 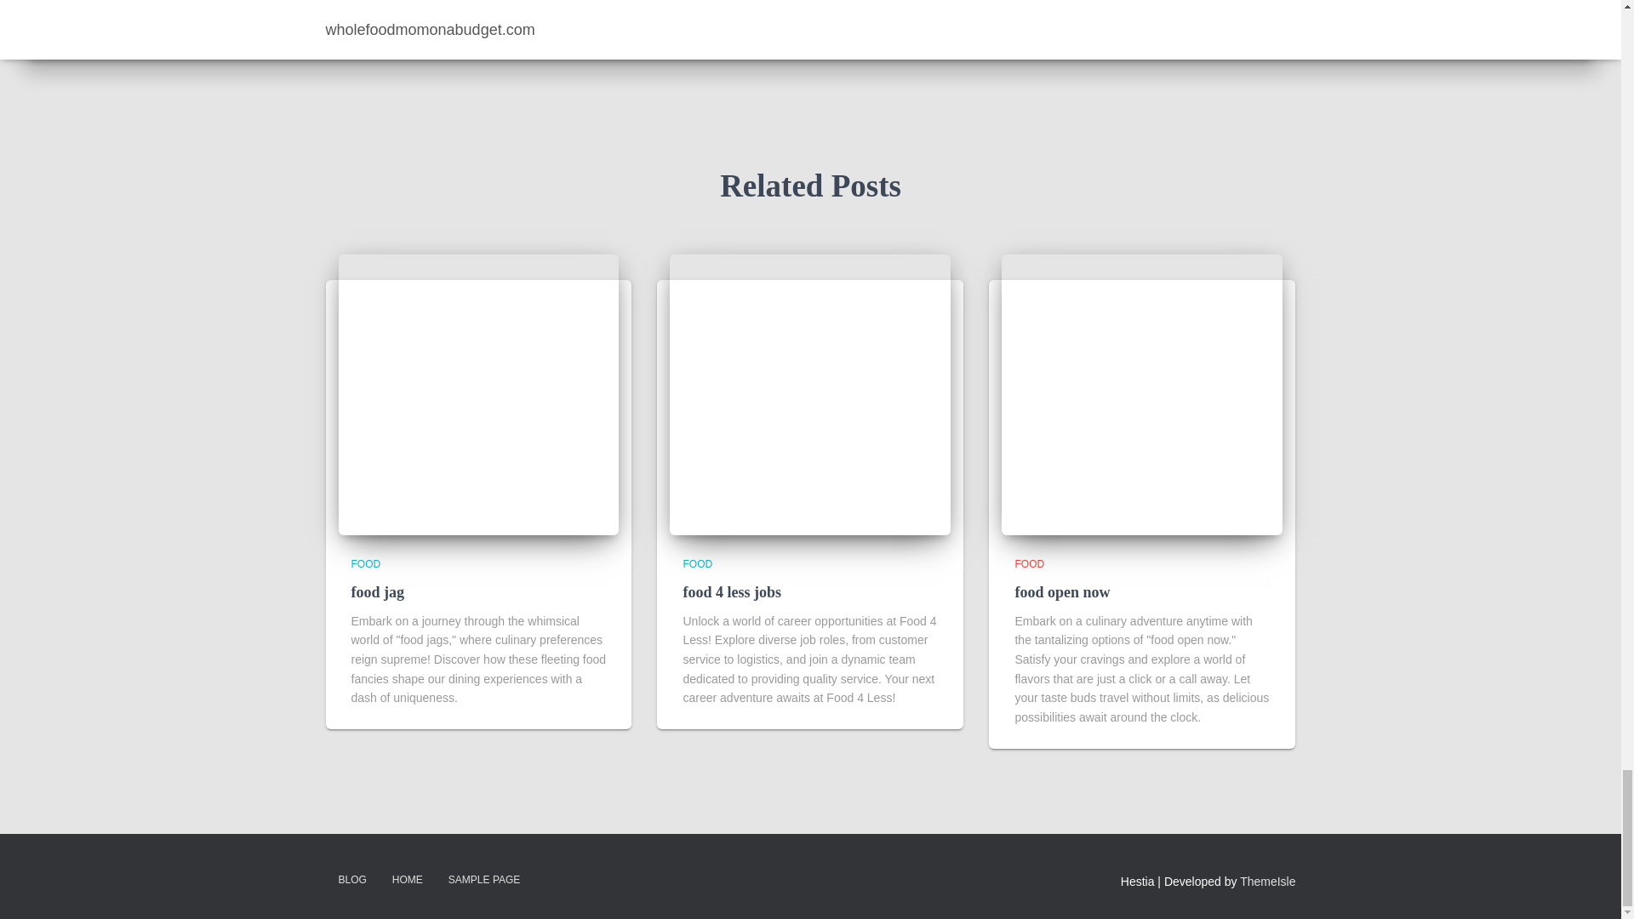 I want to click on food jag, so click(x=377, y=592).